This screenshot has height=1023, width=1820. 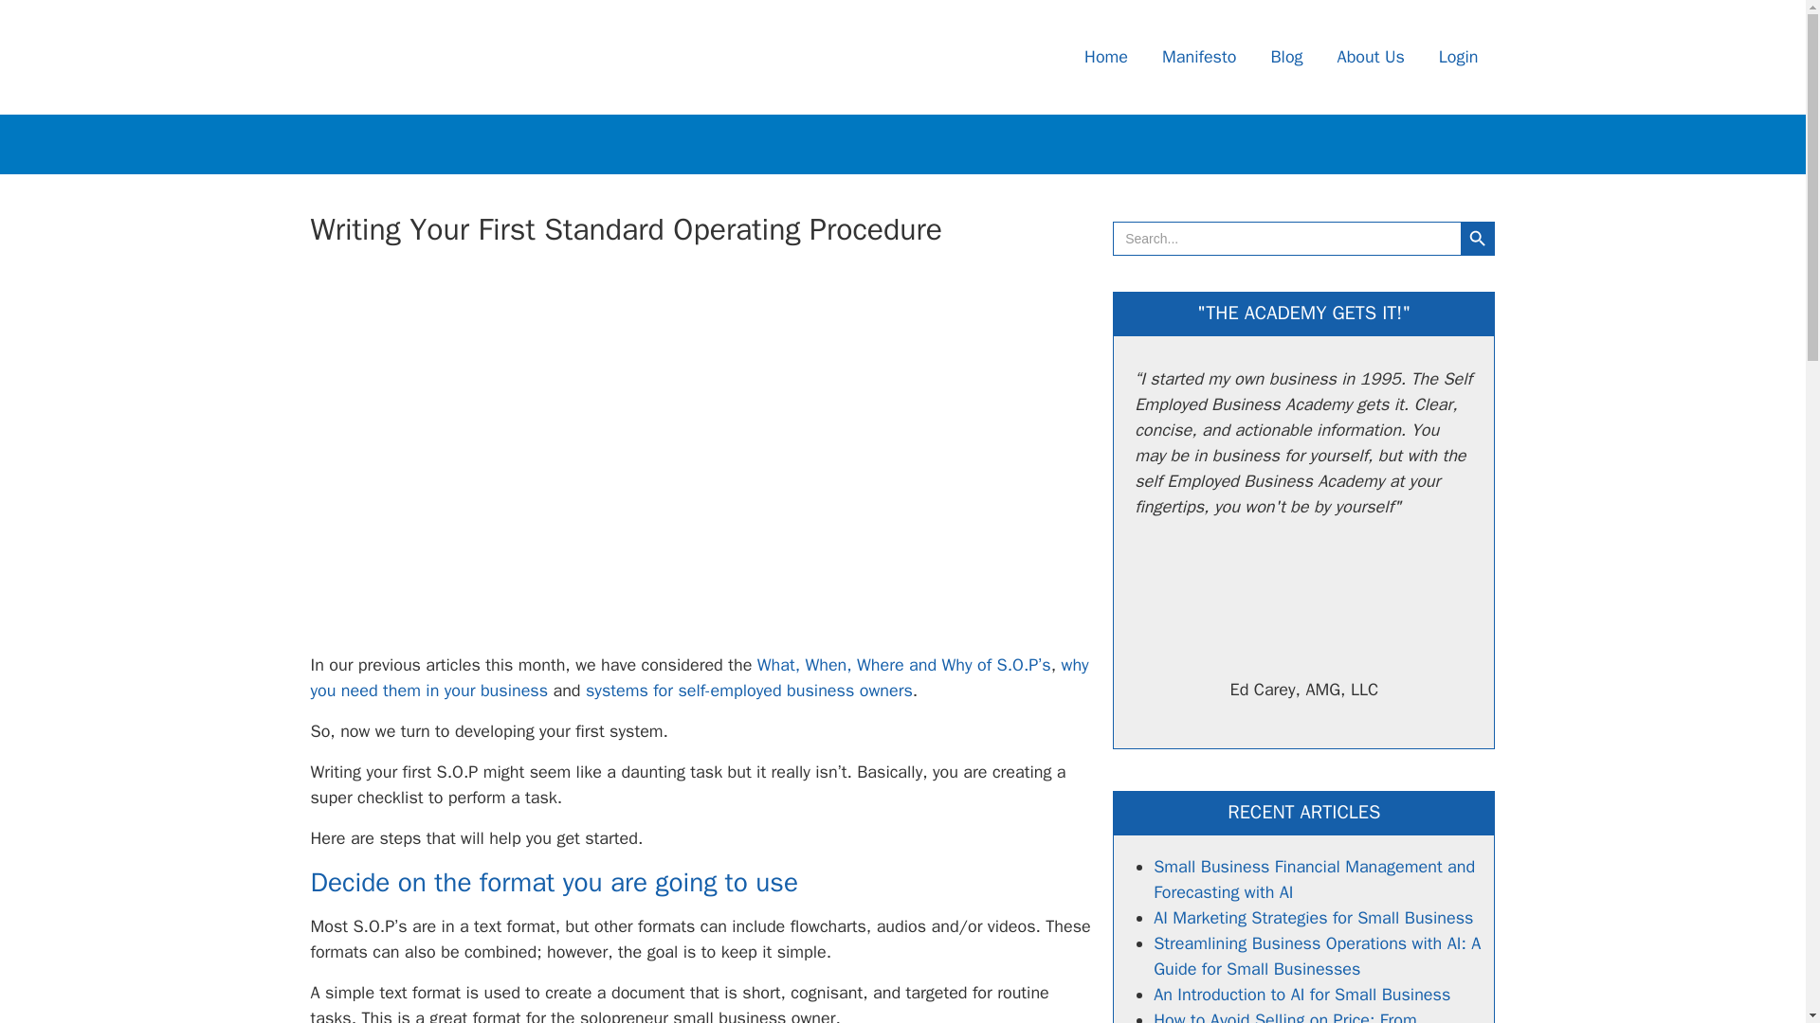 What do you see at coordinates (1477, 239) in the screenshot?
I see `Search Button` at bounding box center [1477, 239].